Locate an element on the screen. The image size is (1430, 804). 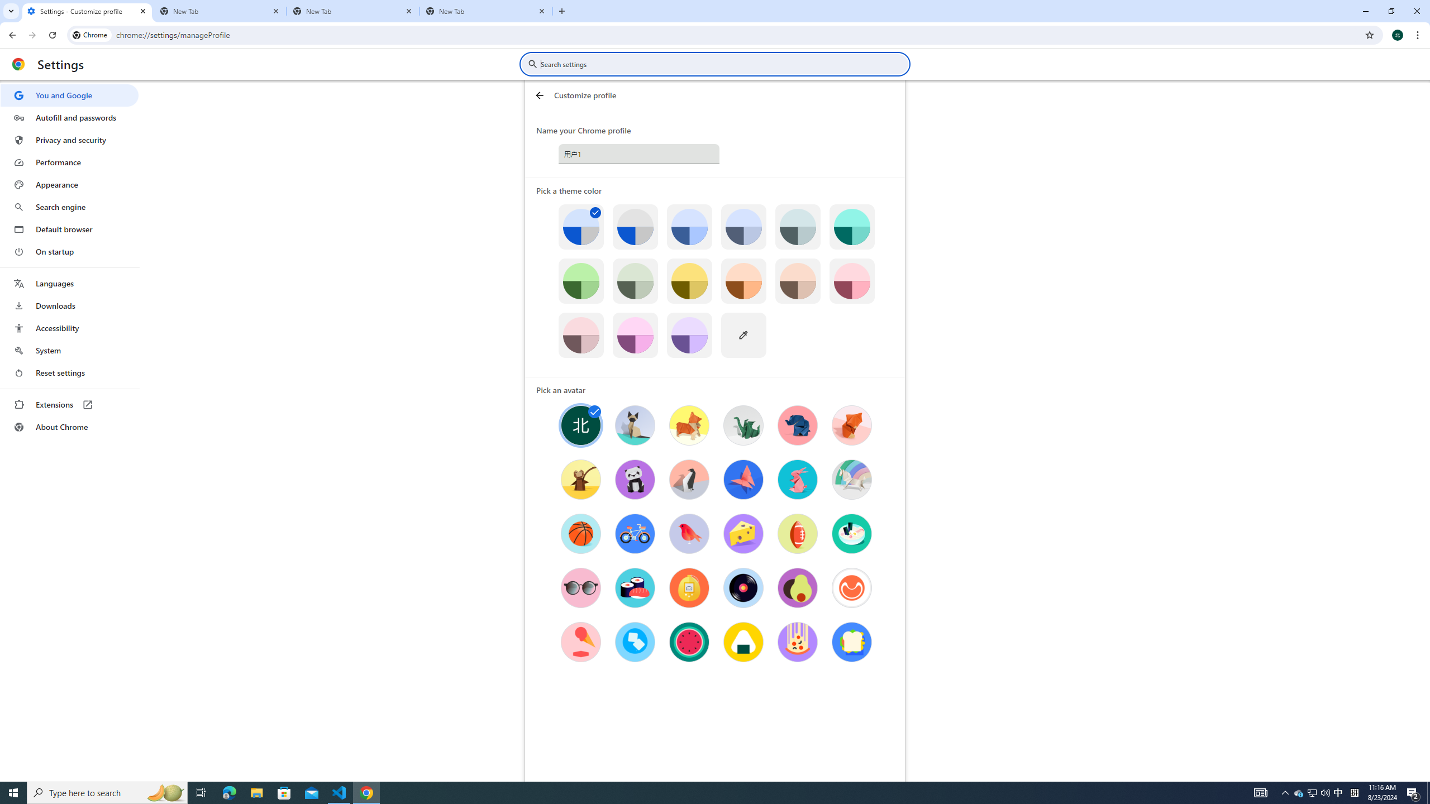
Accessibility is located at coordinates (69, 328).